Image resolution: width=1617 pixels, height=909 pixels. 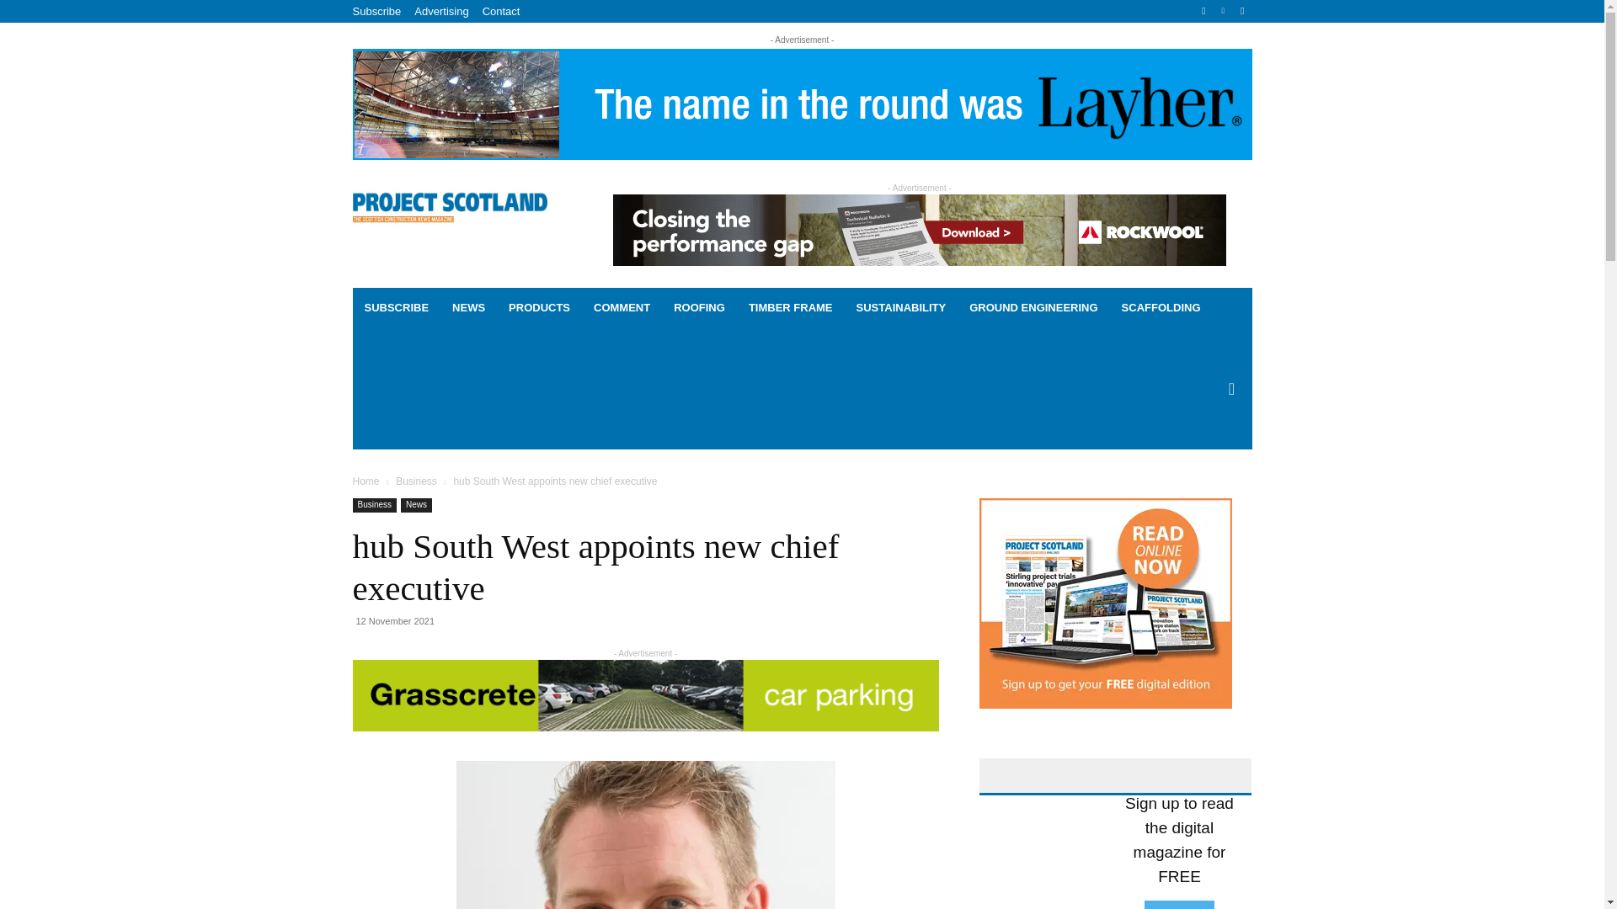 What do you see at coordinates (366, 481) in the screenshot?
I see `Home` at bounding box center [366, 481].